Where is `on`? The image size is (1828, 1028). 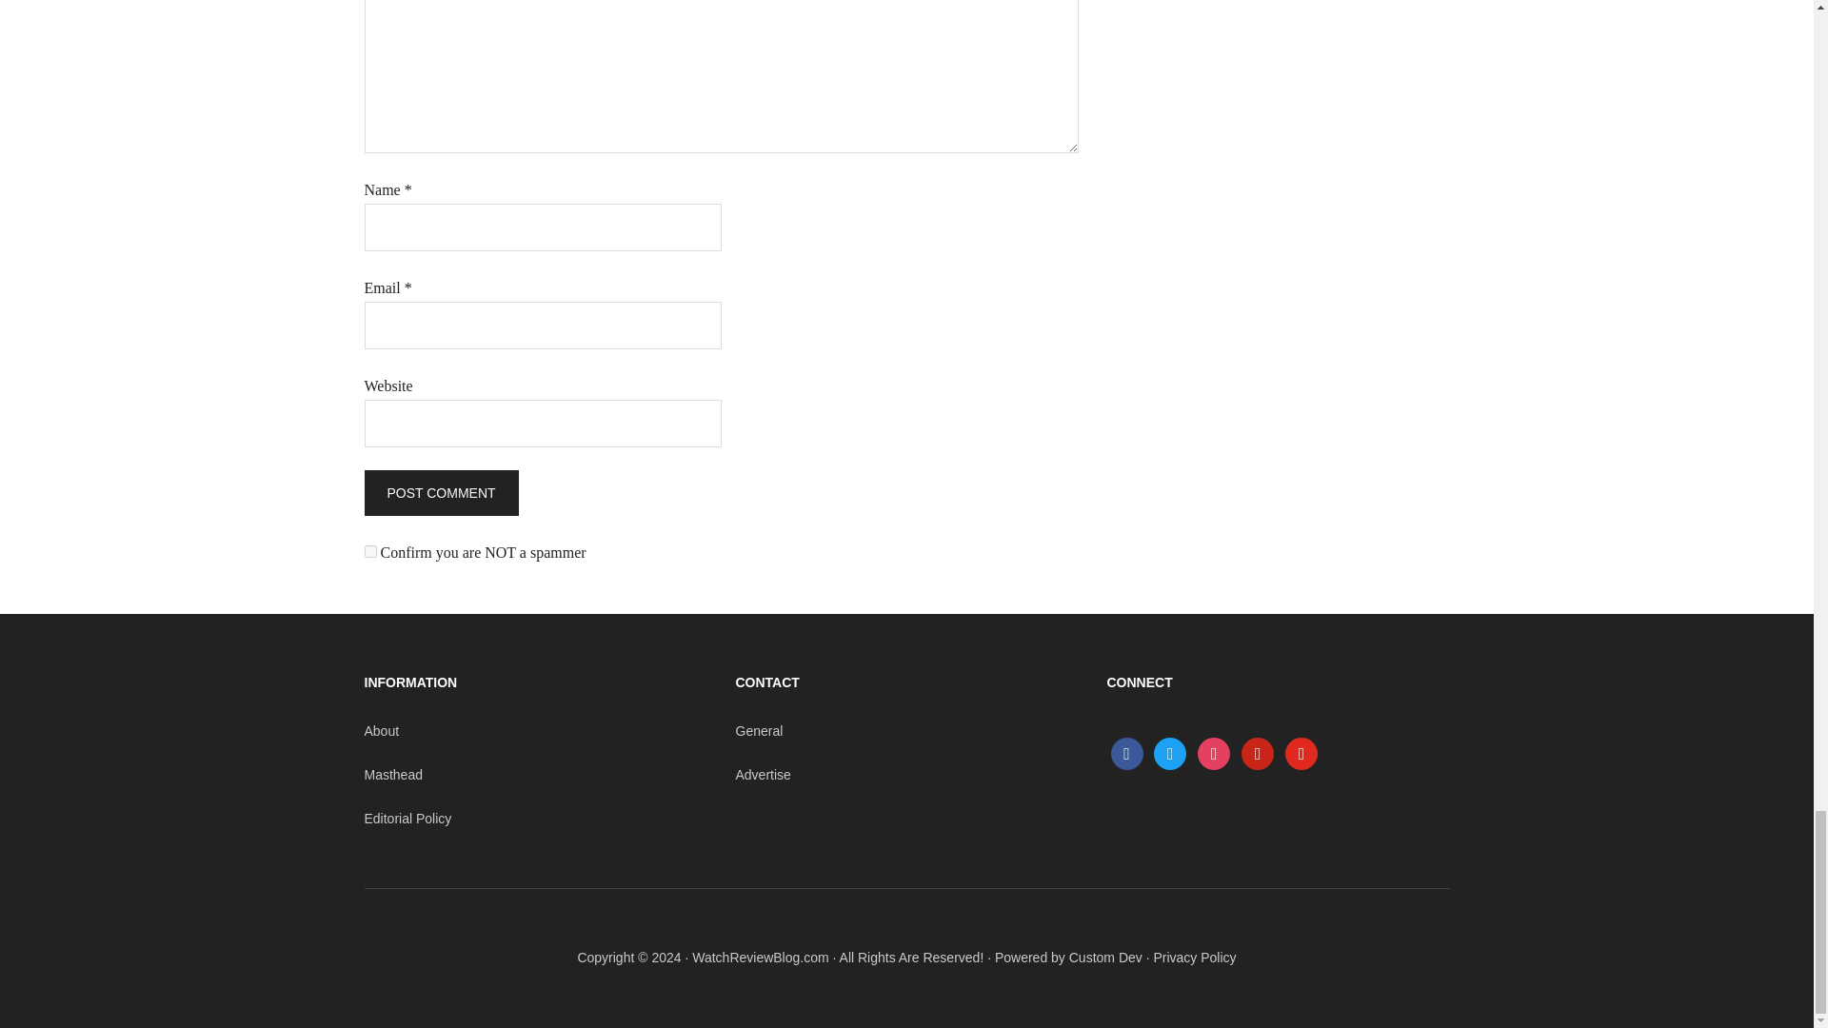
on is located at coordinates (369, 552).